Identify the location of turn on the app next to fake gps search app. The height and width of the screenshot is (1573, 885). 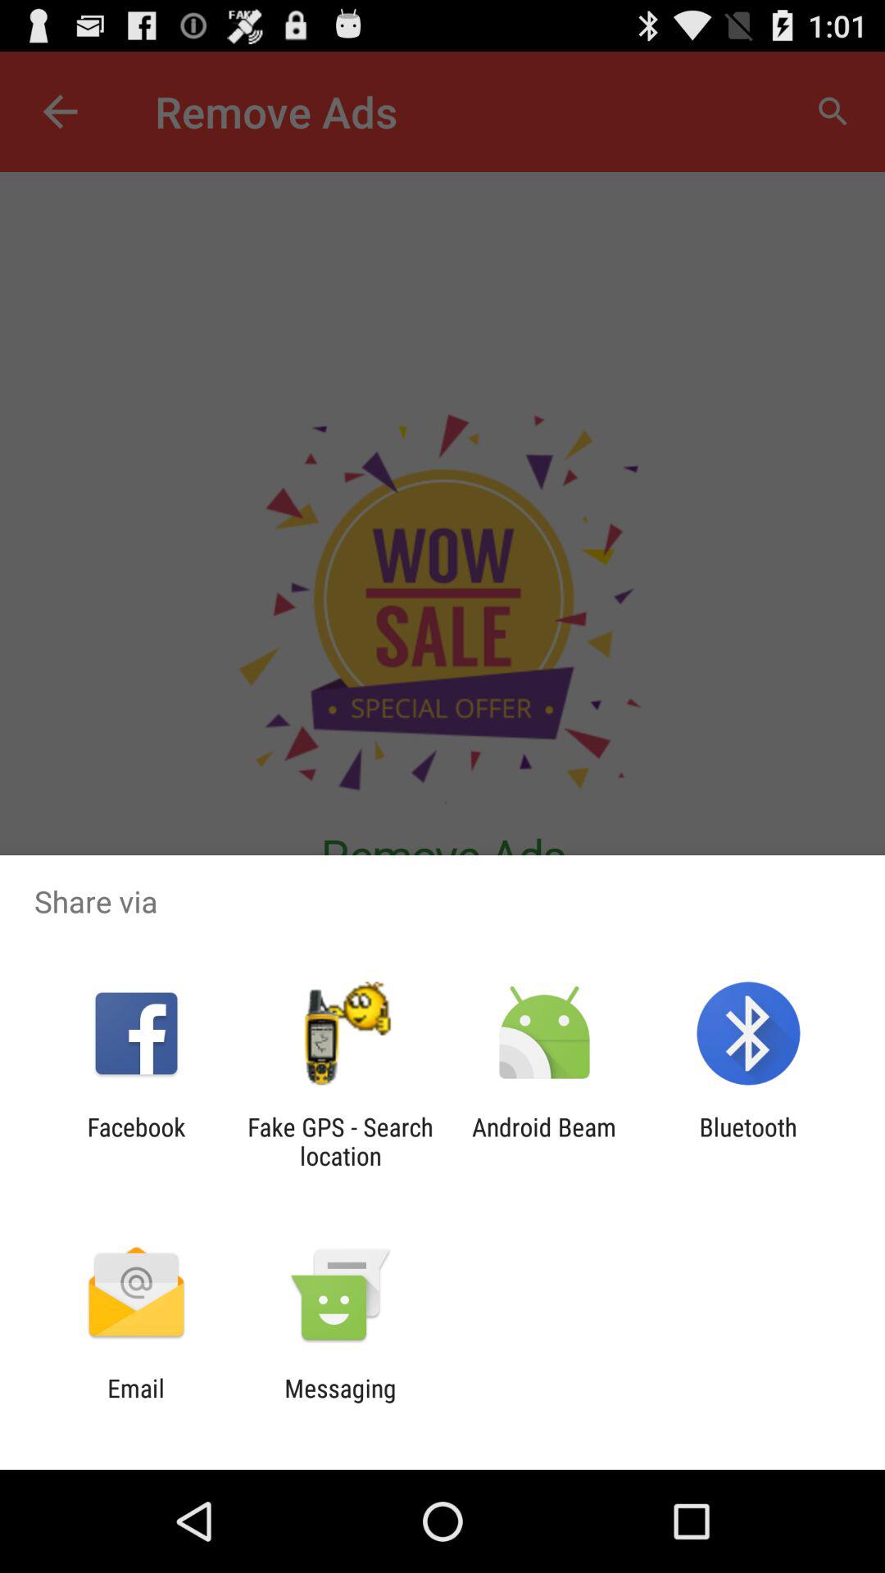
(544, 1141).